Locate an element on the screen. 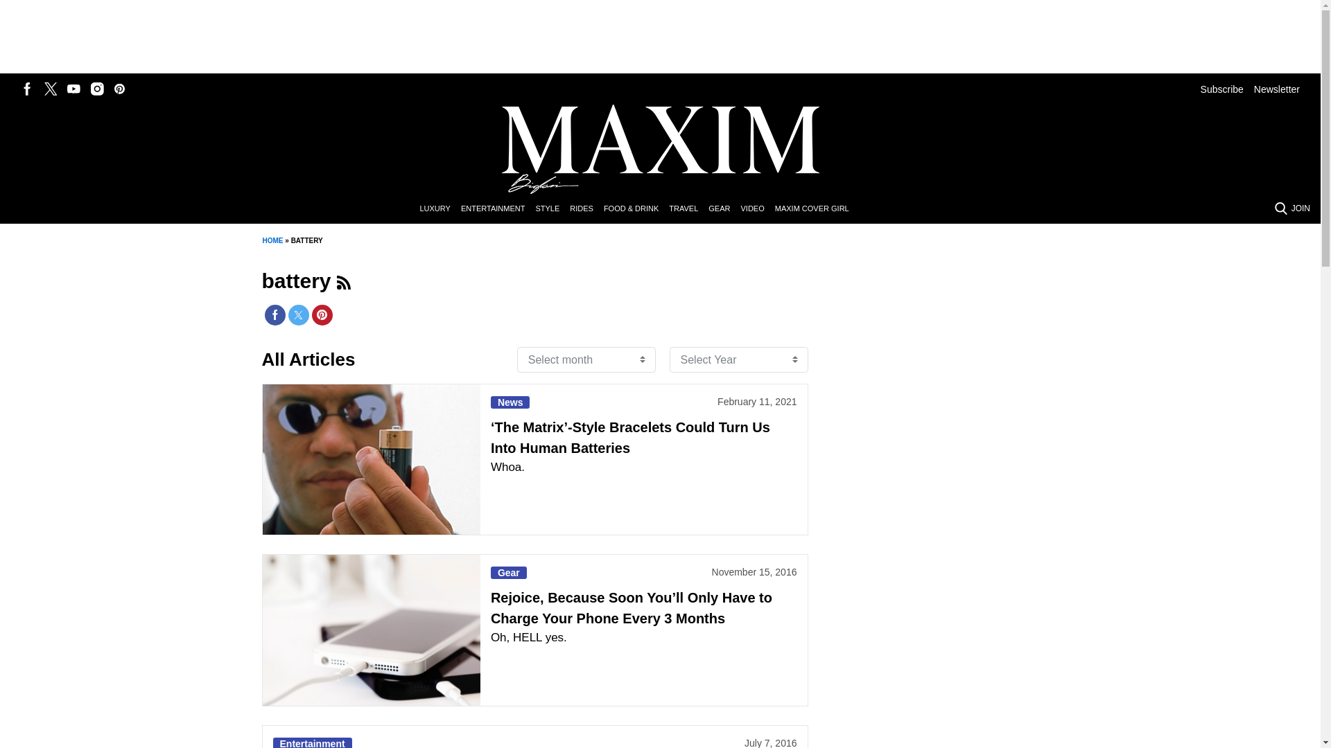  LUXURY is located at coordinates (440, 209).